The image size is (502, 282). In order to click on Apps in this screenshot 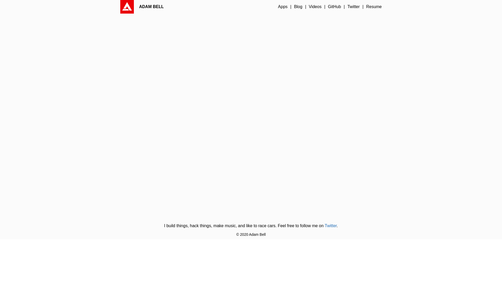, I will do `click(283, 7)`.